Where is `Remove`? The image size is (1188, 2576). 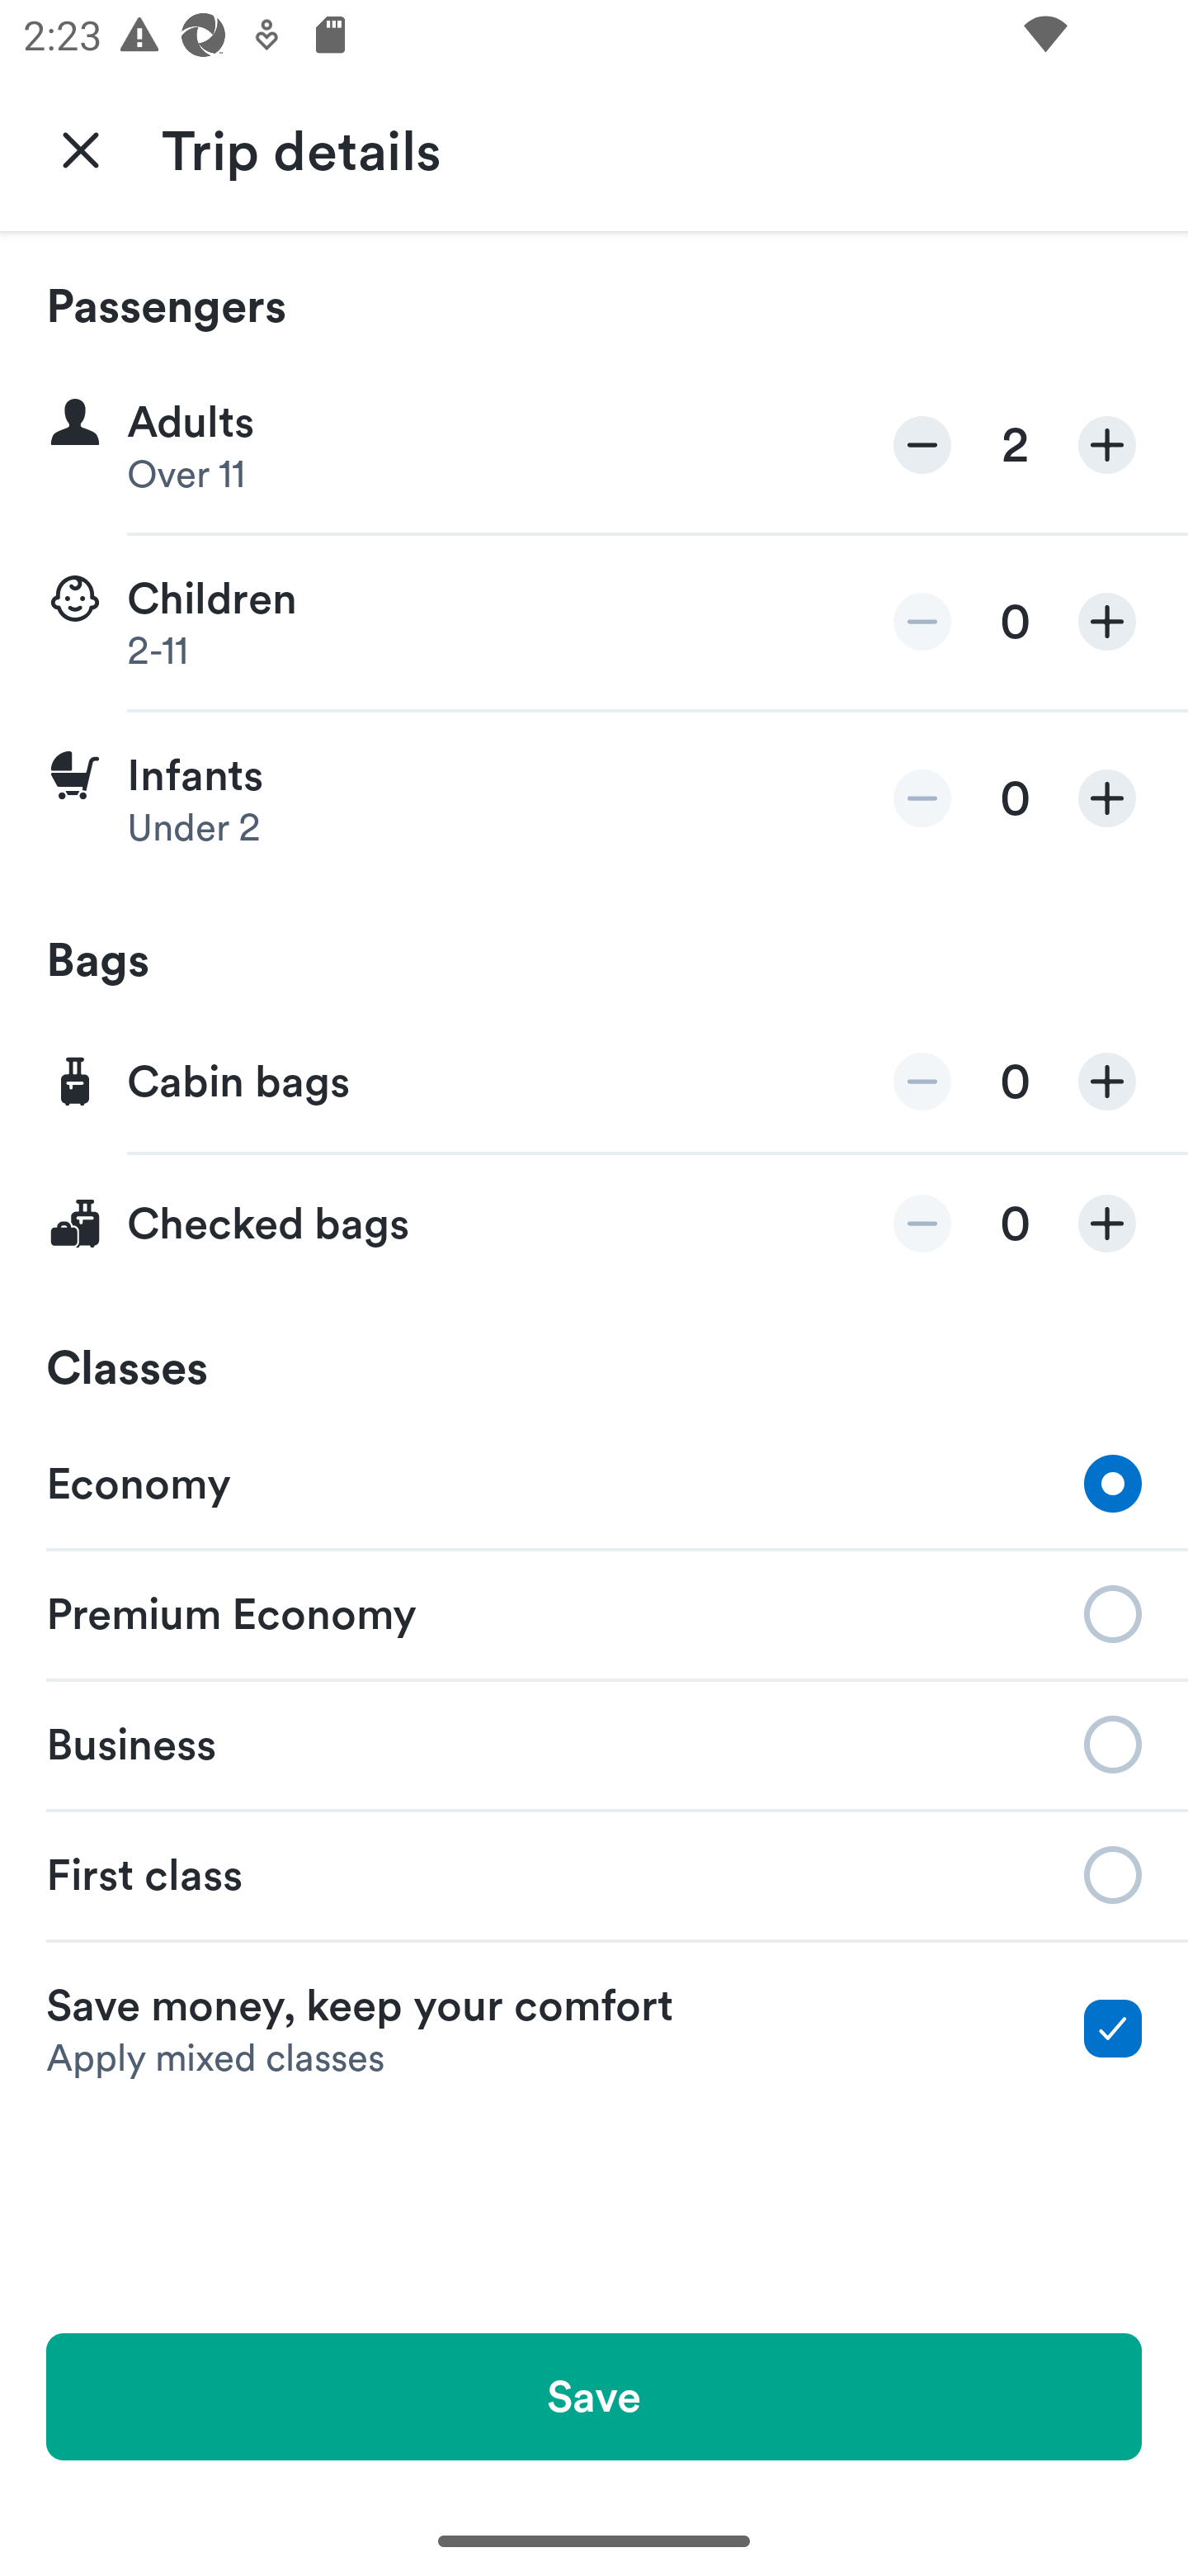 Remove is located at coordinates (922, 1224).